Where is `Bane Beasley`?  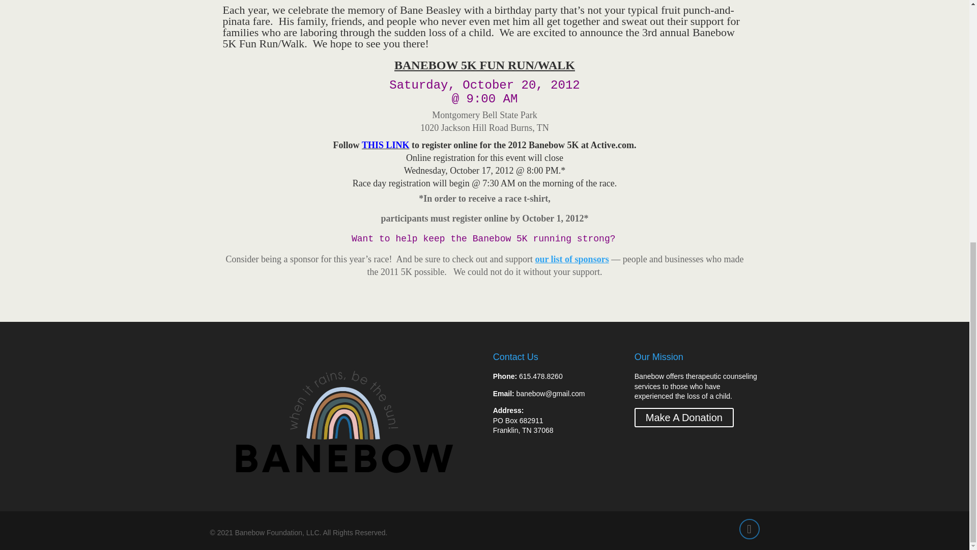 Bane Beasley is located at coordinates (430, 10).